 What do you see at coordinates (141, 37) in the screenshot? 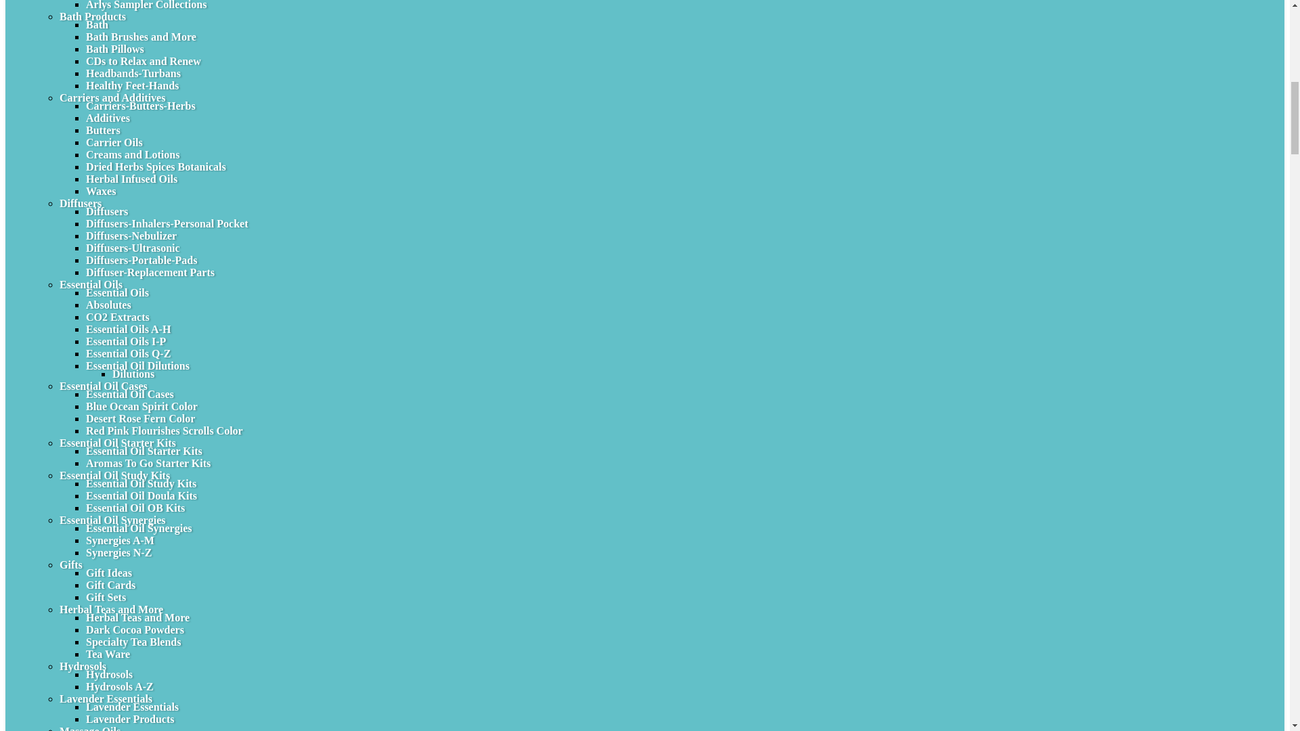
I see `Bath Brushes and More` at bounding box center [141, 37].